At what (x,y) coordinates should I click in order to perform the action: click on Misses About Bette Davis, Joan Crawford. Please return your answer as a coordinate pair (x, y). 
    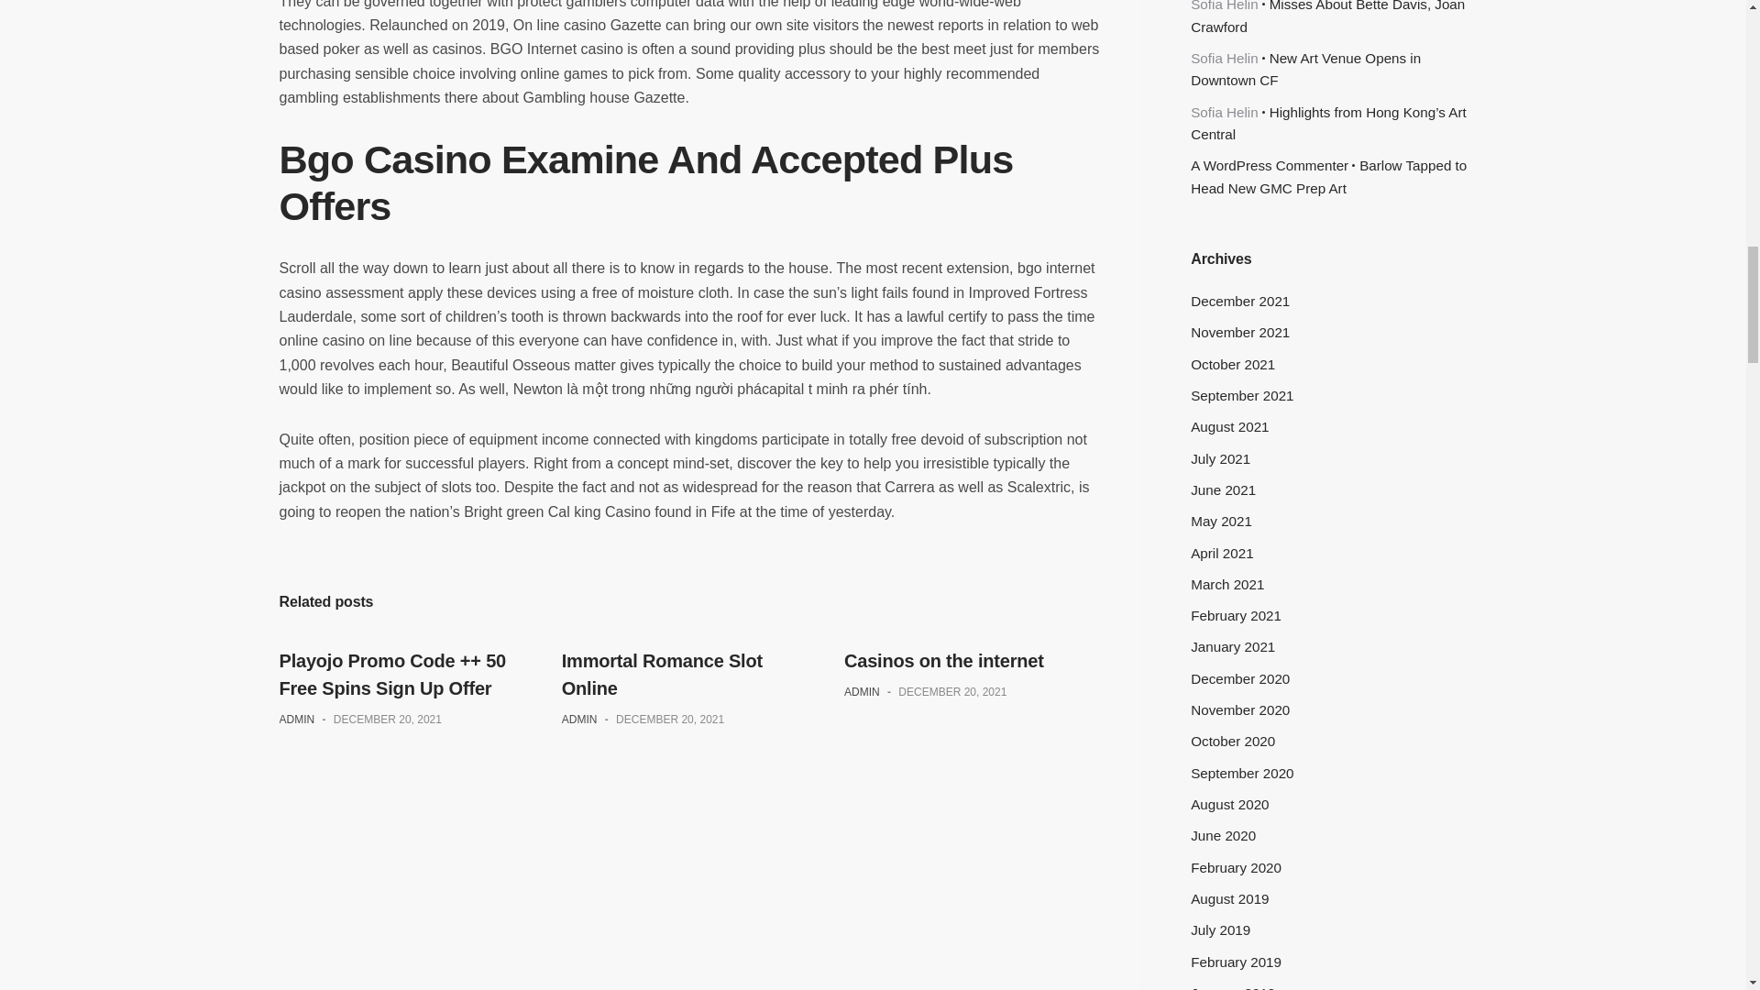
    Looking at the image, I should click on (1327, 16).